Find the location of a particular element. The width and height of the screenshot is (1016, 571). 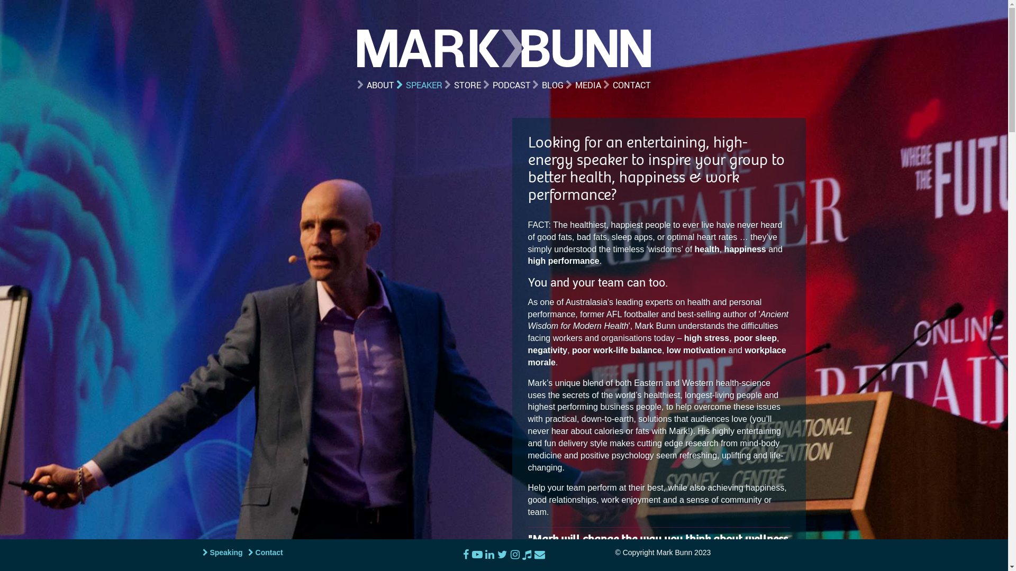

STORE is located at coordinates (462, 86).